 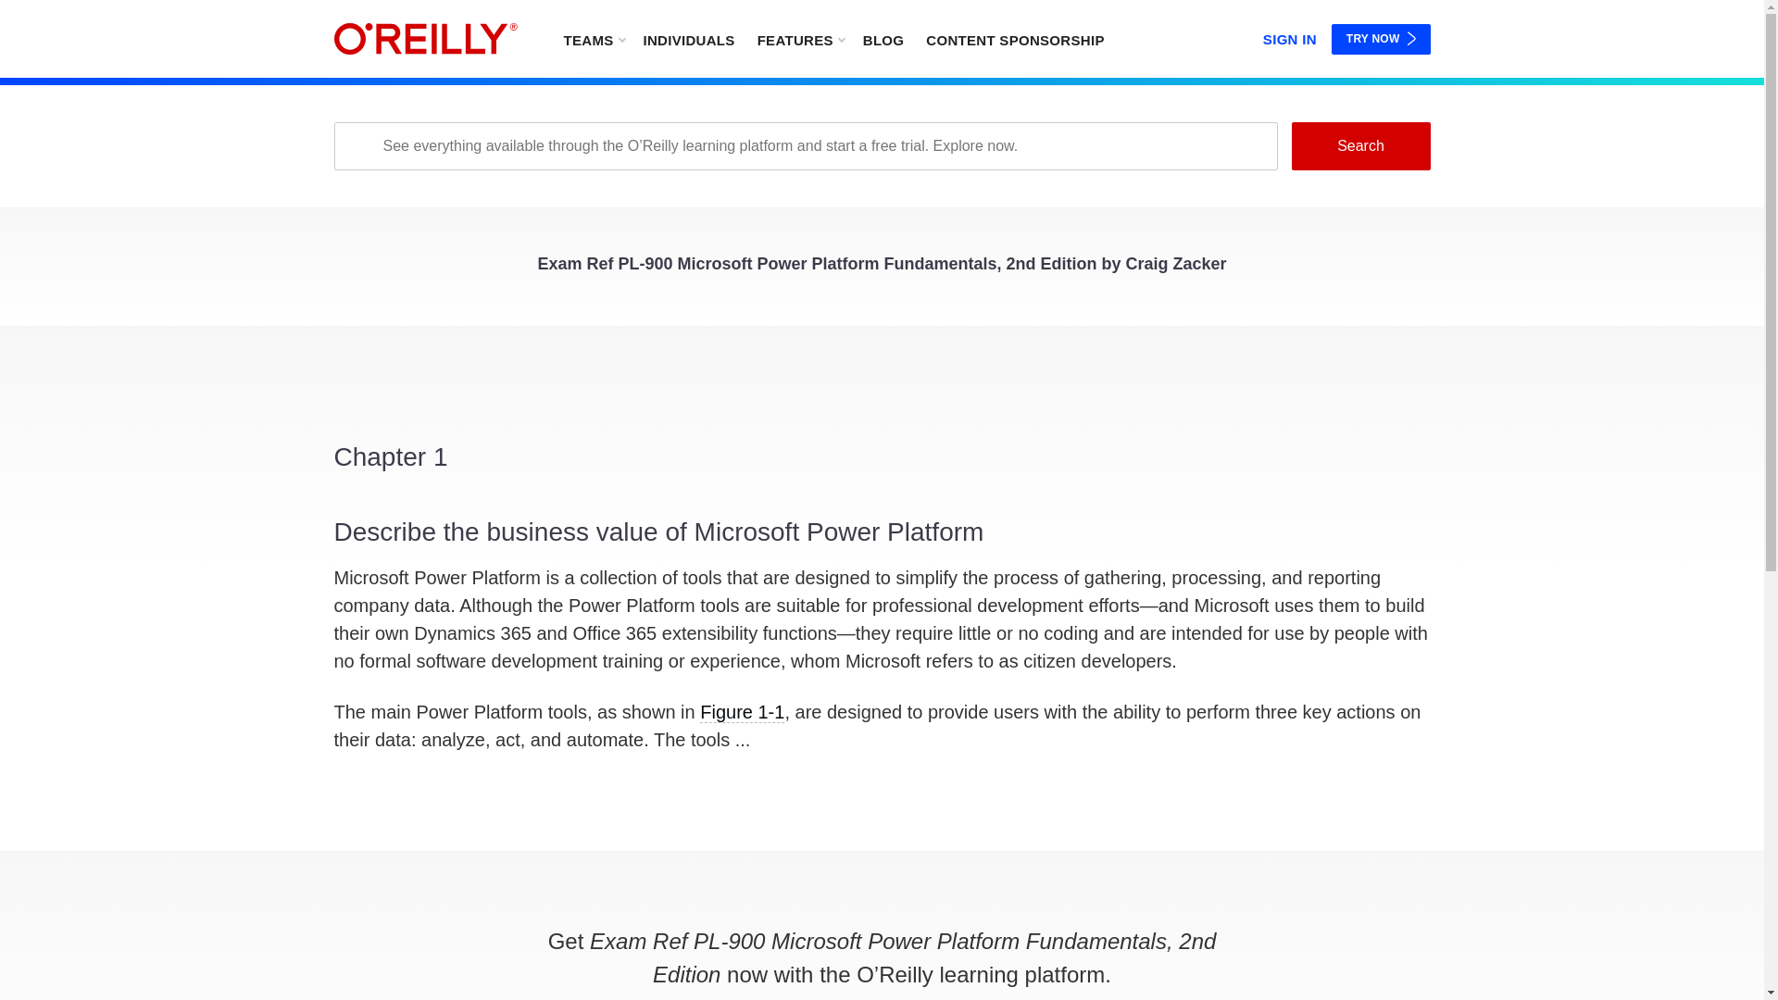 What do you see at coordinates (1359, 145) in the screenshot?
I see `Search` at bounding box center [1359, 145].